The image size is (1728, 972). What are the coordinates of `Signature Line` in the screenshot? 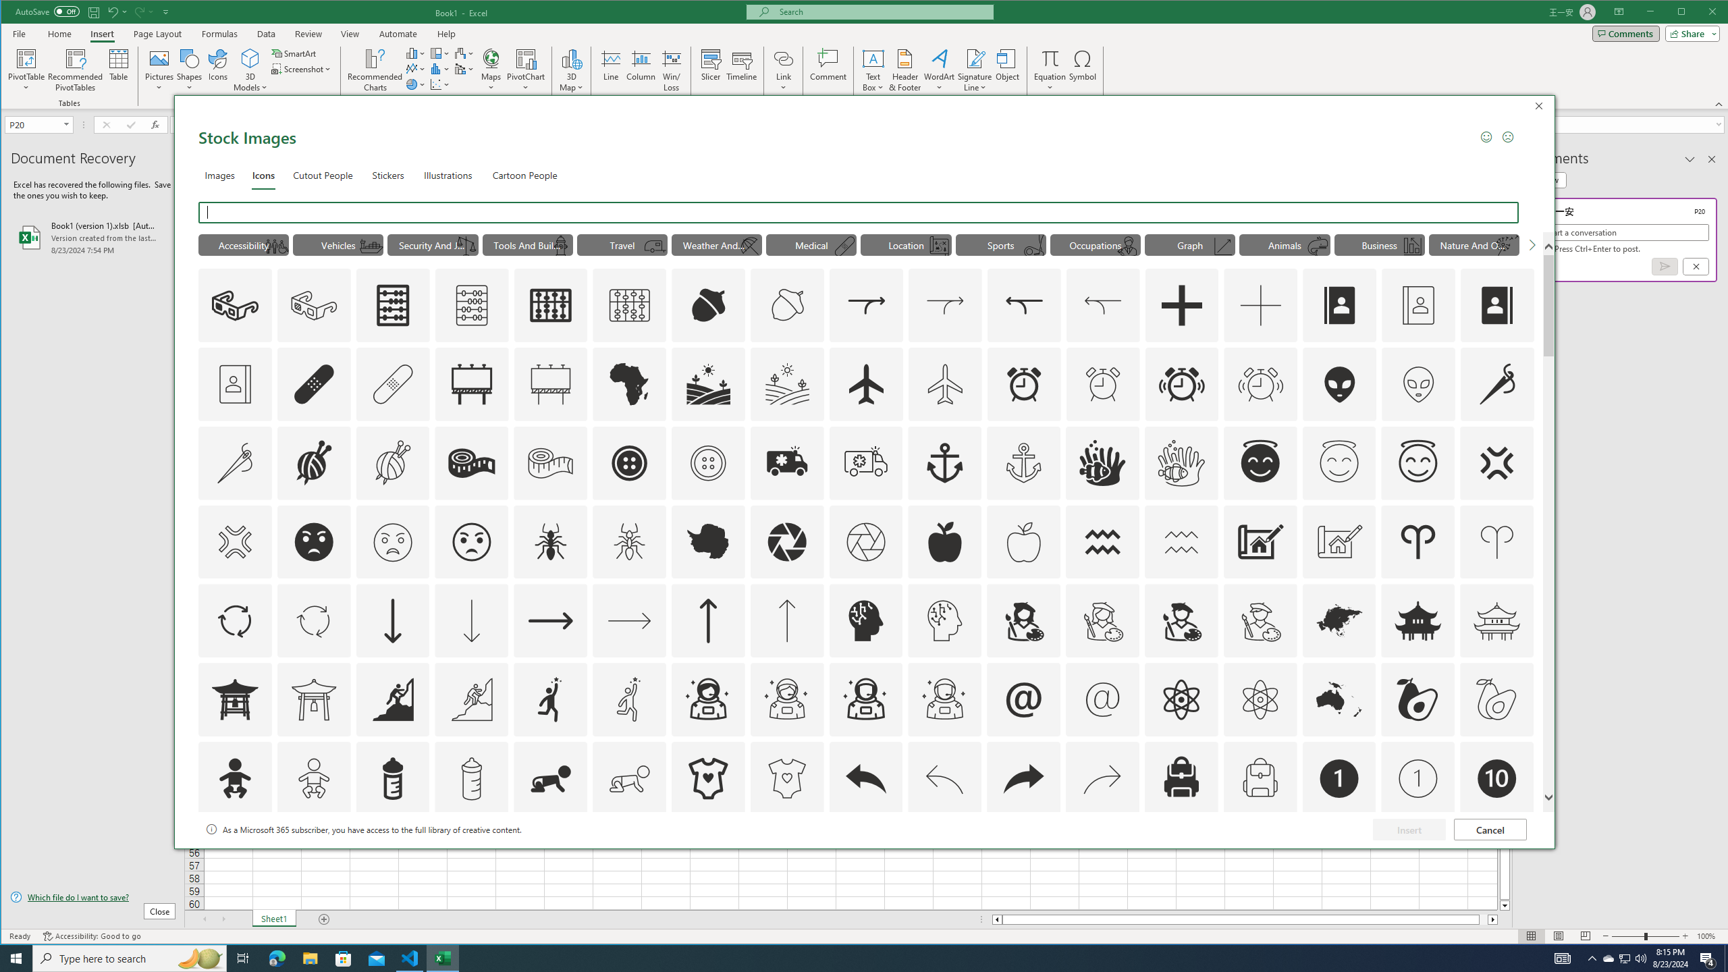 It's located at (975, 58).